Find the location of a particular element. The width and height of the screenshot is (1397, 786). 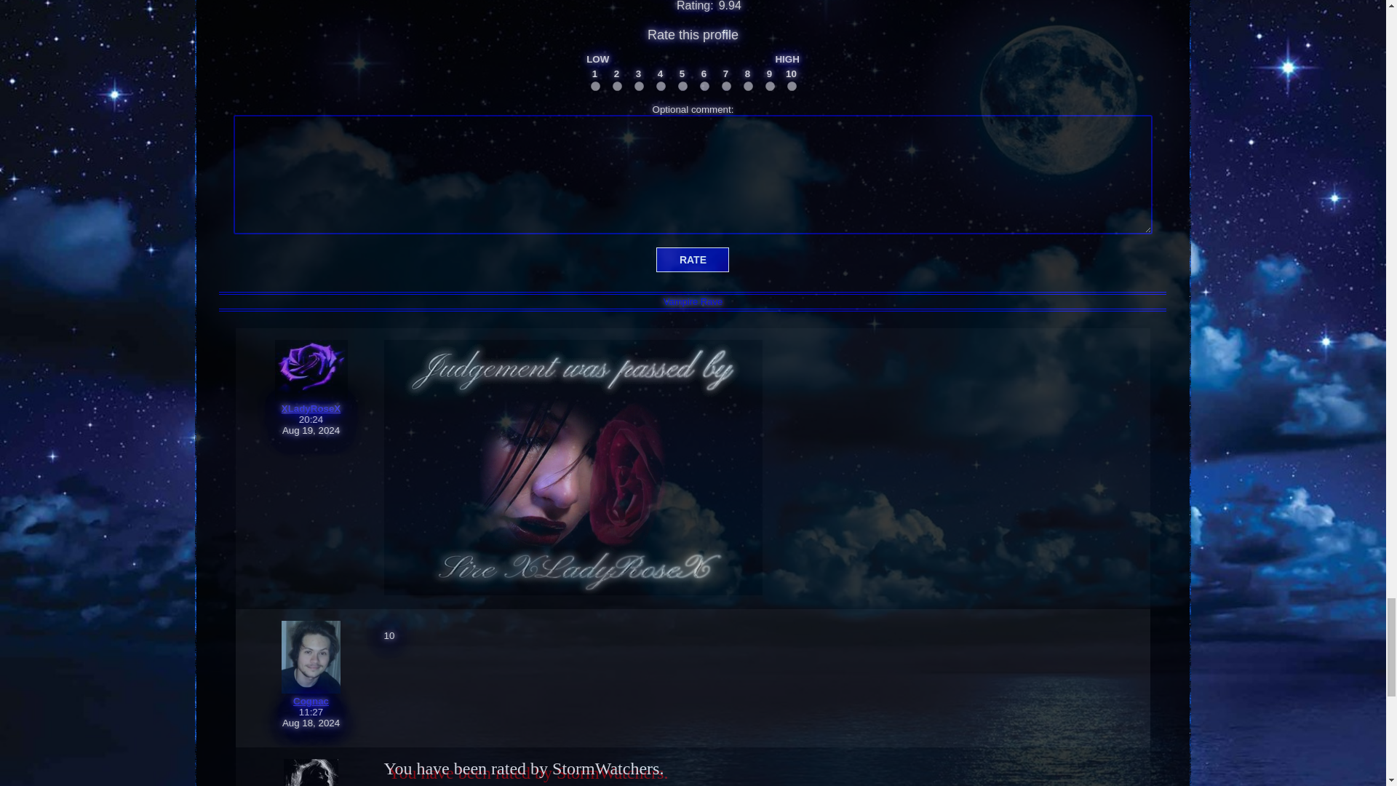

1 is located at coordinates (595, 86).